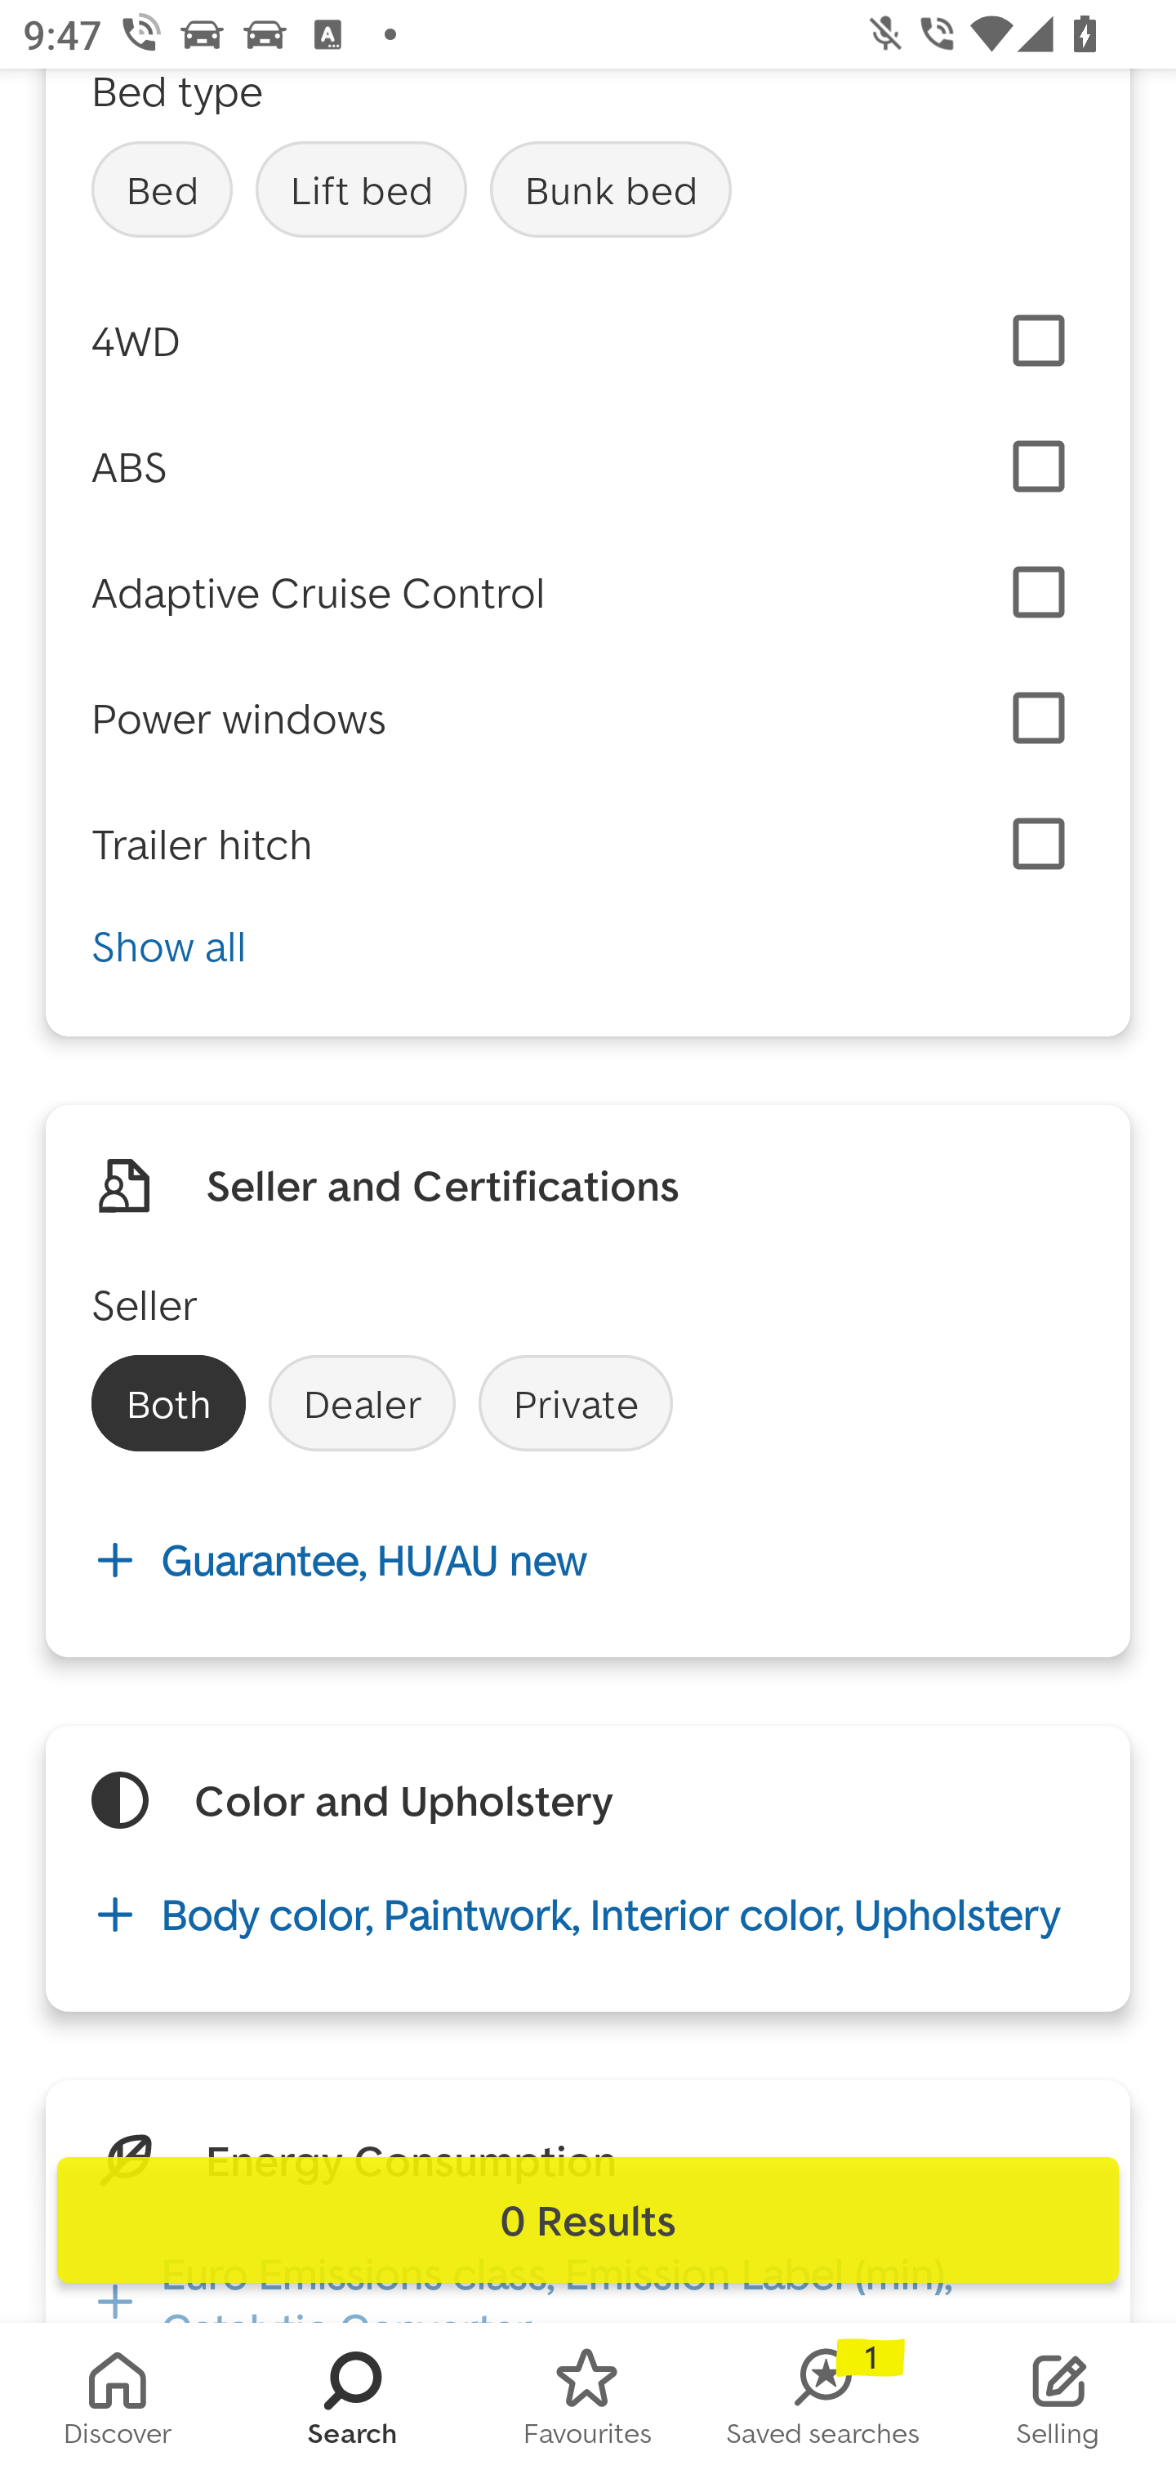 Image resolution: width=1176 pixels, height=2483 pixels. Describe the element at coordinates (238, 717) in the screenshot. I see `Power windows` at that location.